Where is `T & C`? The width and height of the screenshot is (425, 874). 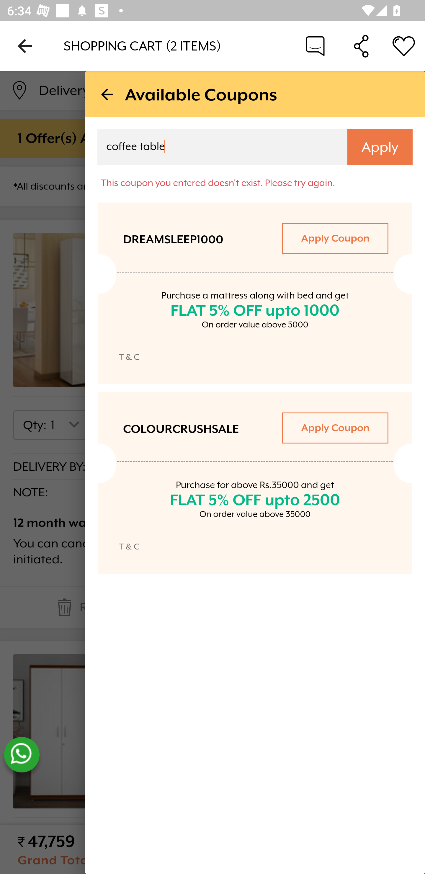 T & C is located at coordinates (129, 357).